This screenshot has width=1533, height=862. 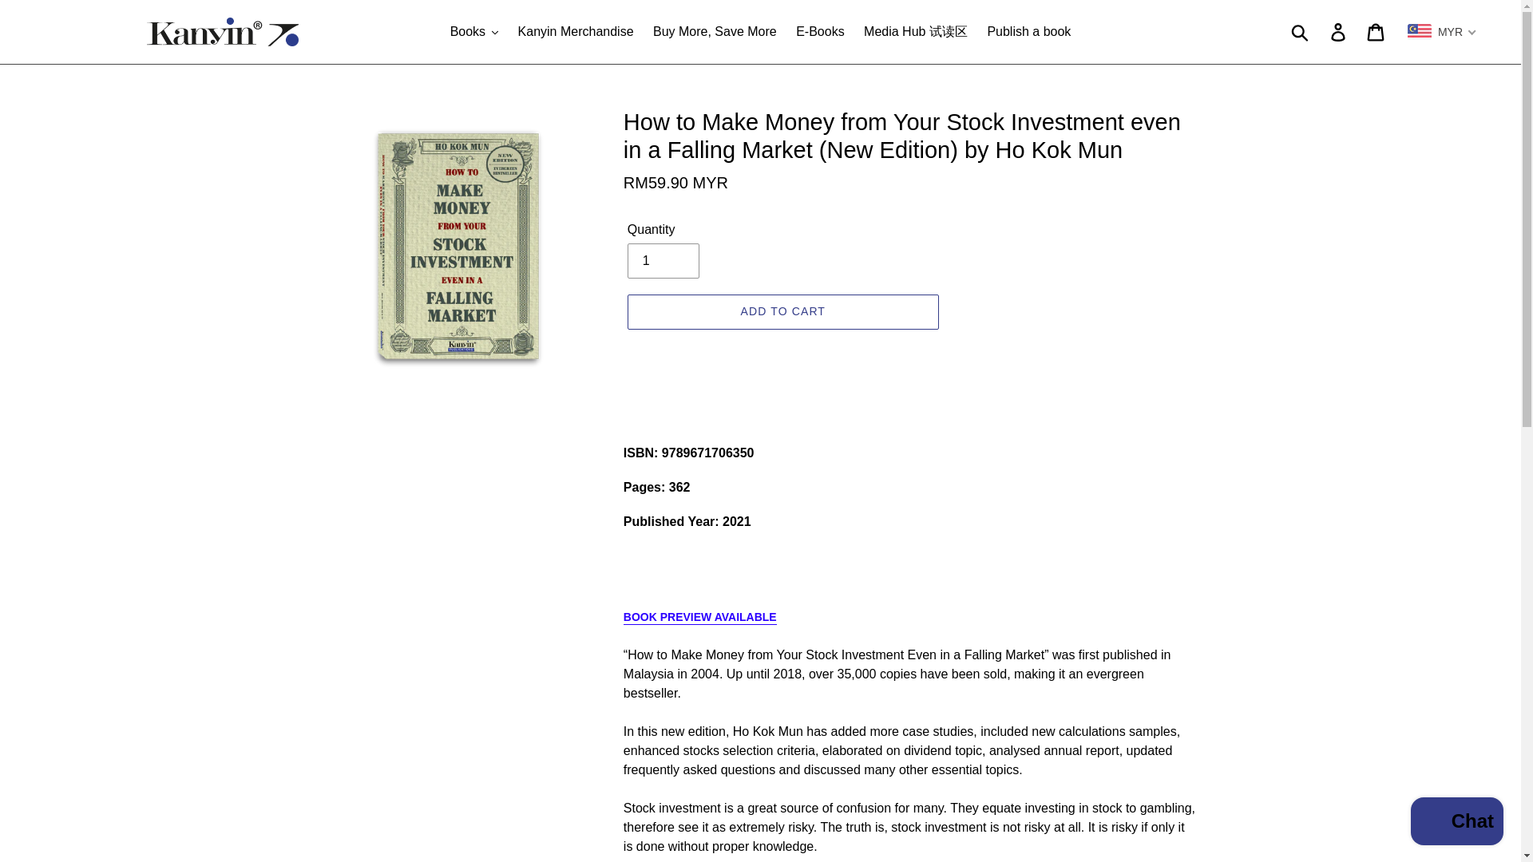 What do you see at coordinates (576, 32) in the screenshot?
I see `Kanyin Merchandise` at bounding box center [576, 32].